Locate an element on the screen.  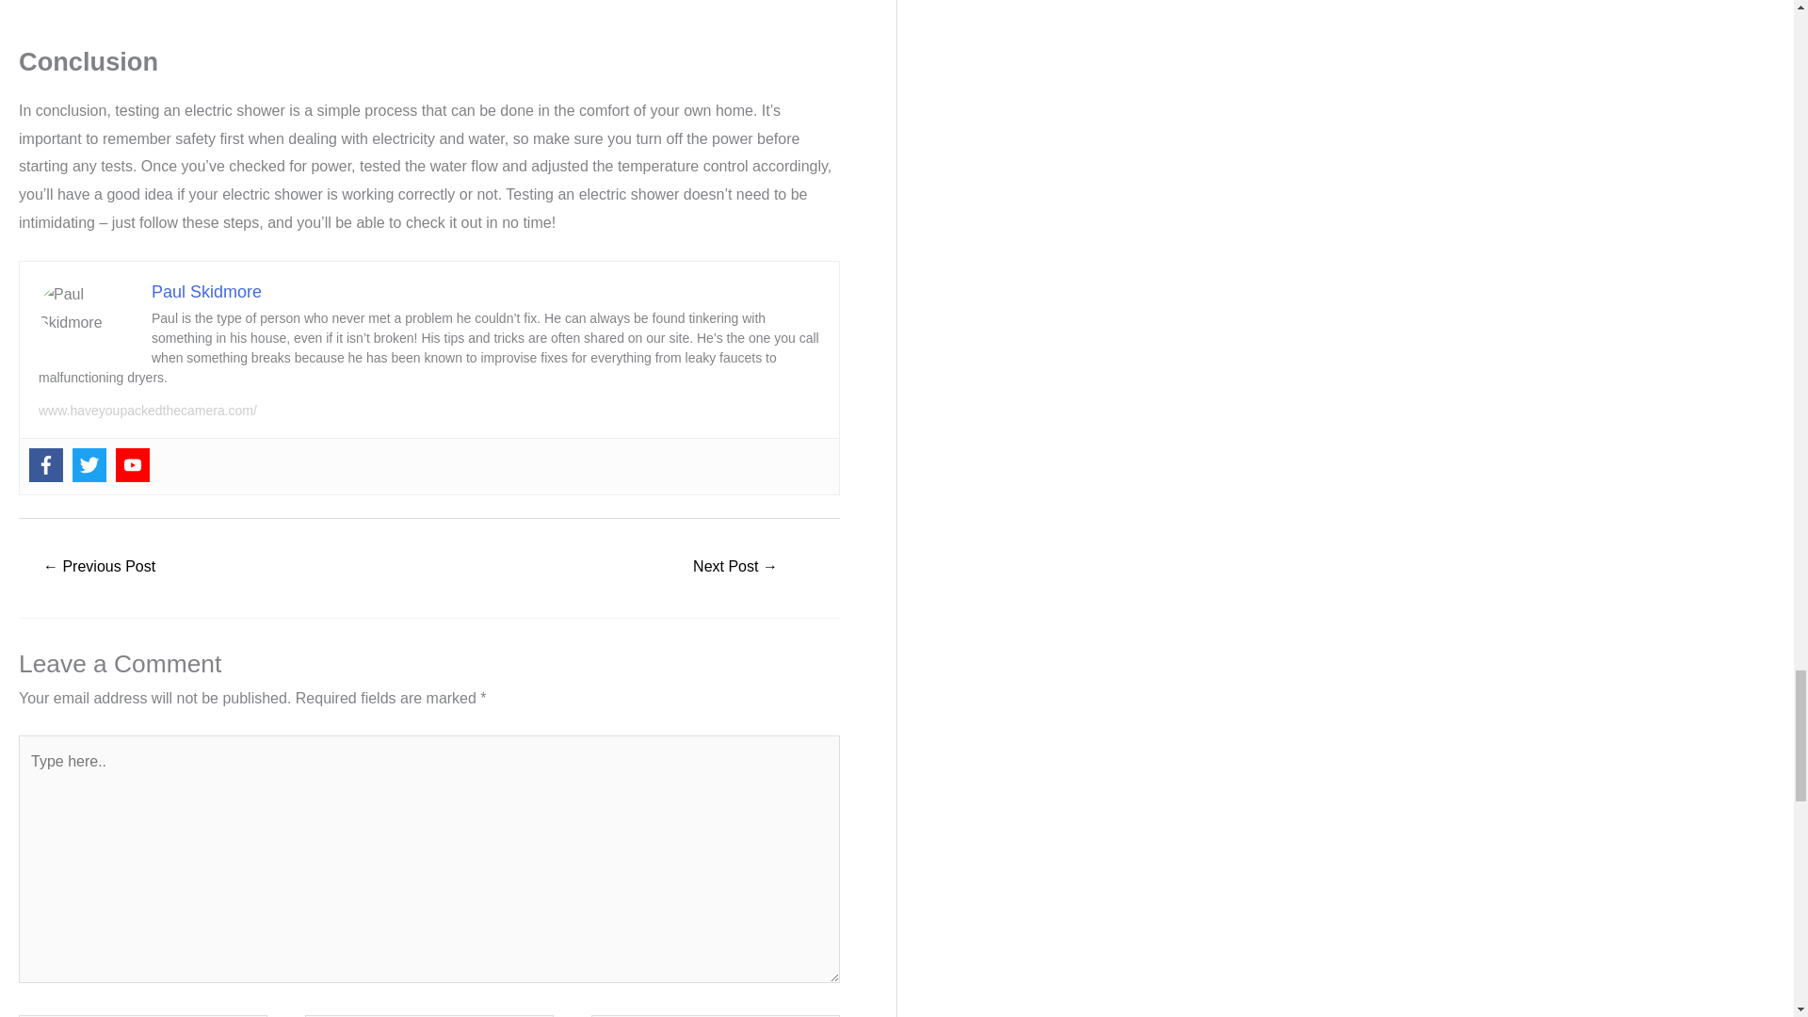
Youtube is located at coordinates (132, 465).